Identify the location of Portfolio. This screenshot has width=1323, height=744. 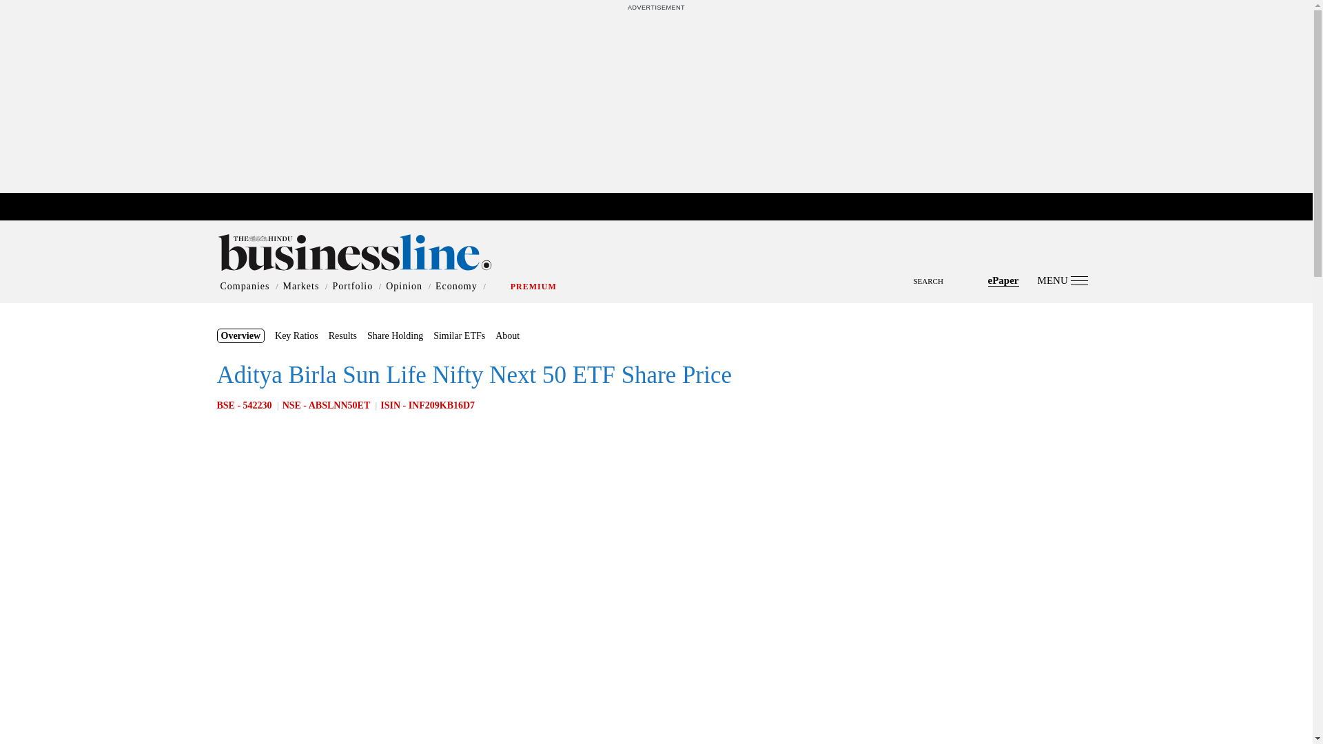
(352, 287).